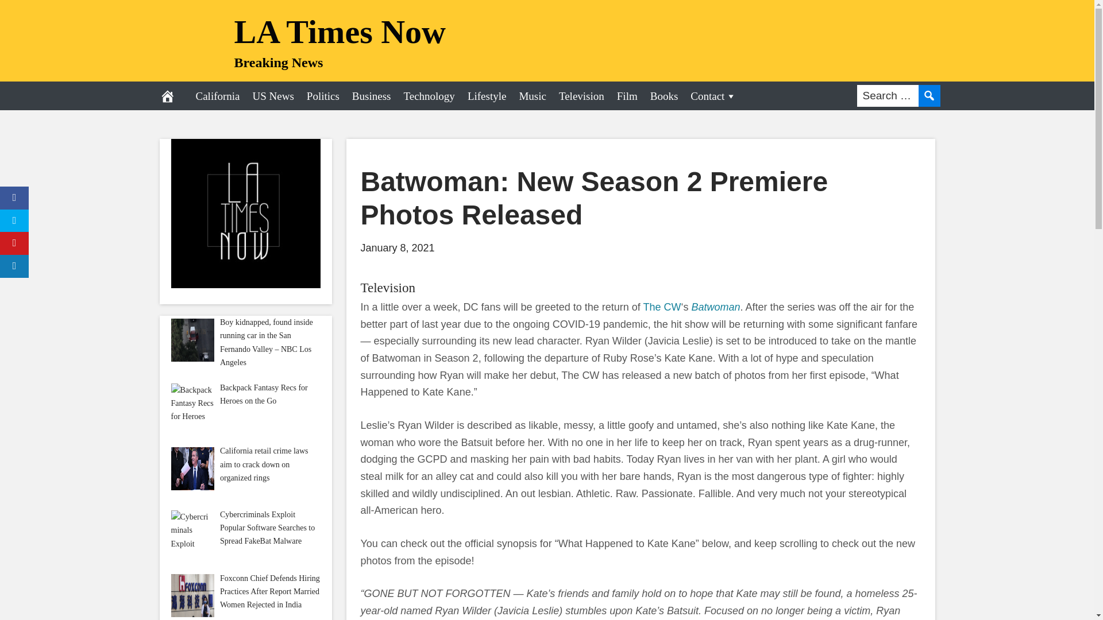 The height and width of the screenshot is (620, 1103). Describe the element at coordinates (487, 95) in the screenshot. I see `Lifestyle` at that location.